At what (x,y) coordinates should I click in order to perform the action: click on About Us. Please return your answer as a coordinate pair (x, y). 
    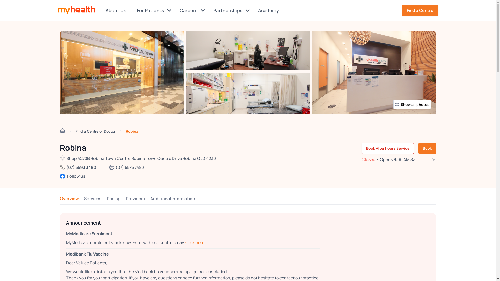
    Looking at the image, I should click on (117, 10).